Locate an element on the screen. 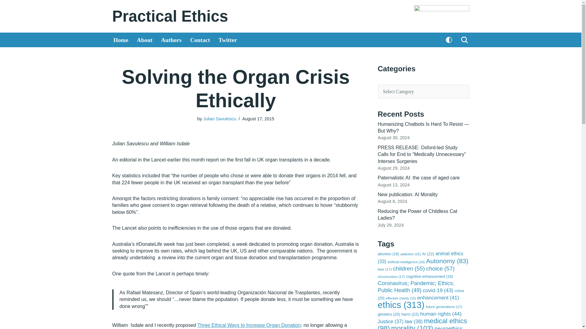 Image resolution: width=586 pixels, height=329 pixels. Practical Ethics is located at coordinates (170, 16).